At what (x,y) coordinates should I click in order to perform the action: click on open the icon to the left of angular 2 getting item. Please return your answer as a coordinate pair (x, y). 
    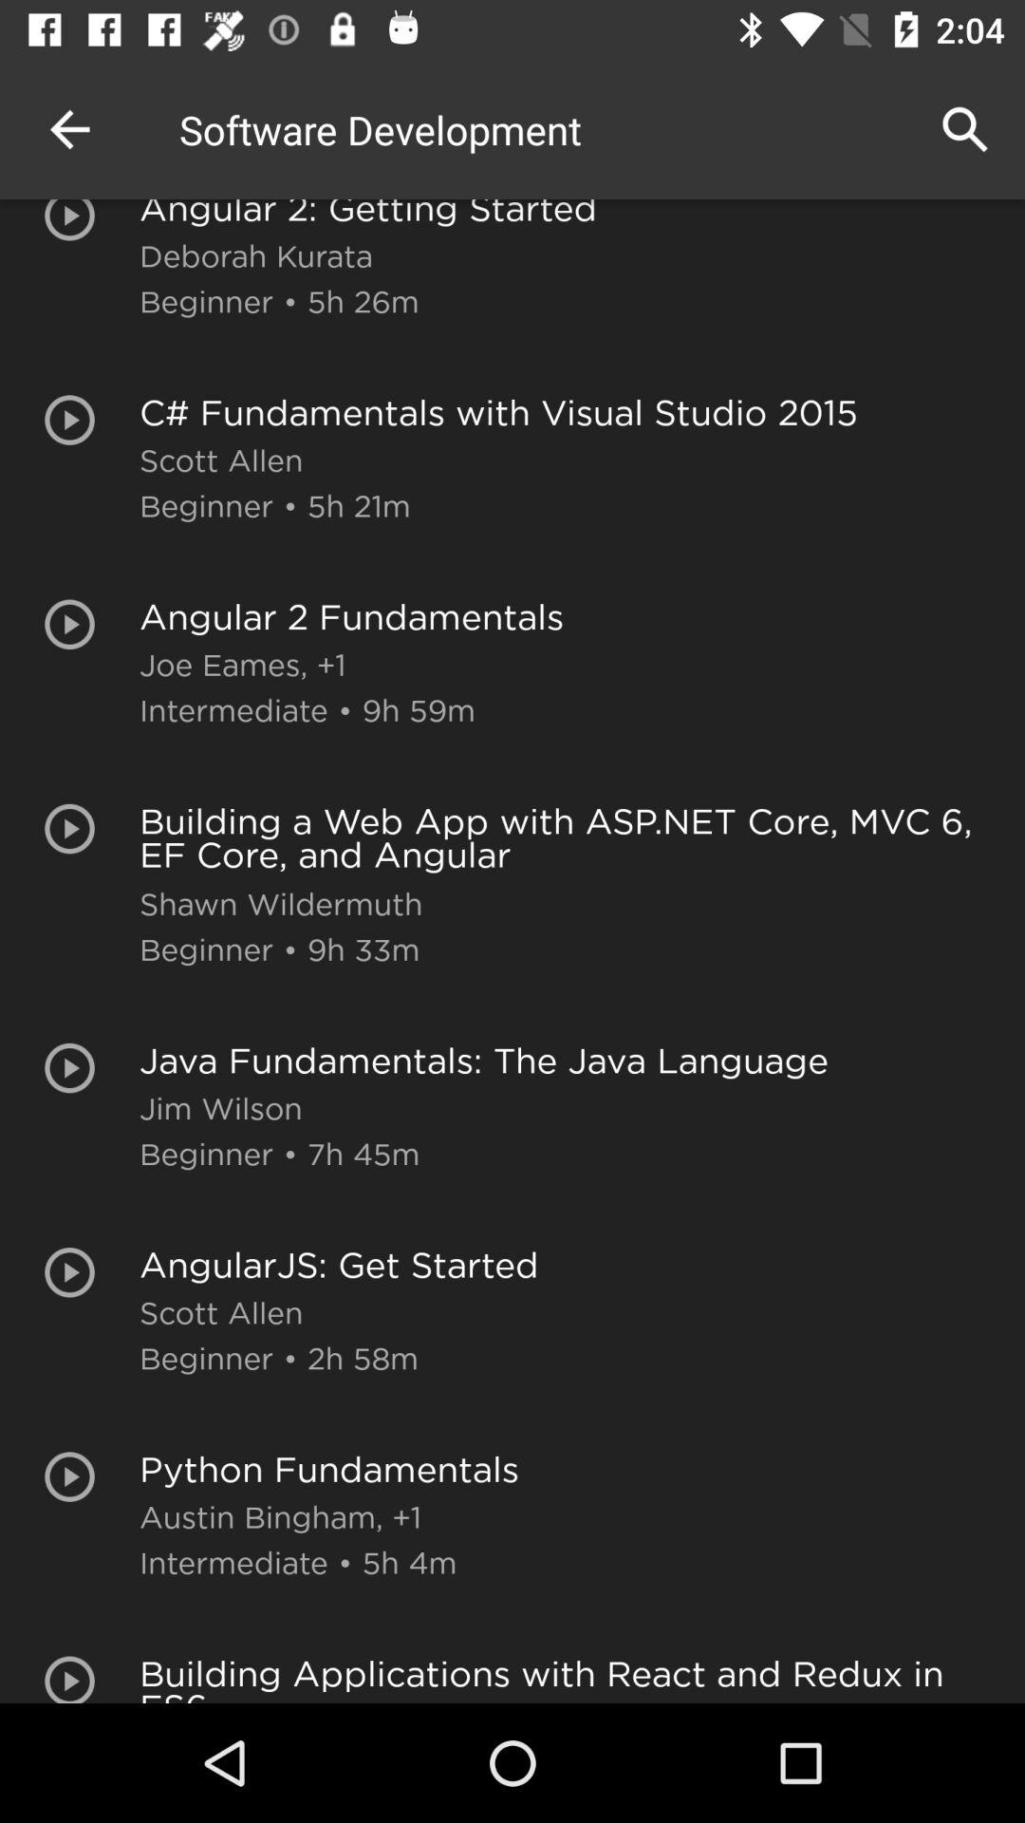
    Looking at the image, I should click on (69, 129).